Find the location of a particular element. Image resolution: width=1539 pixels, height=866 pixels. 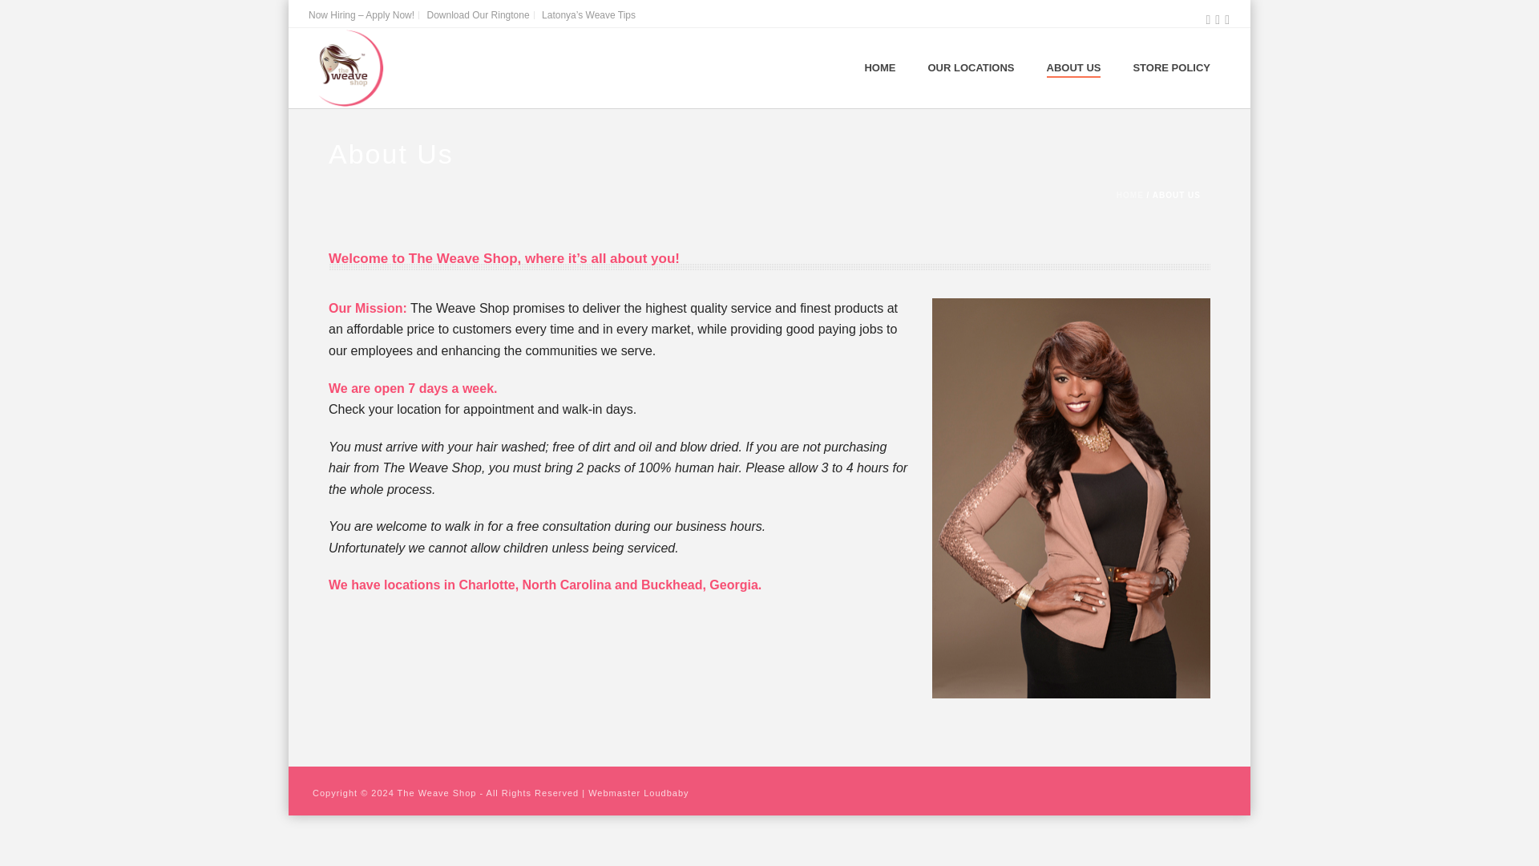

HOME is located at coordinates (879, 69).